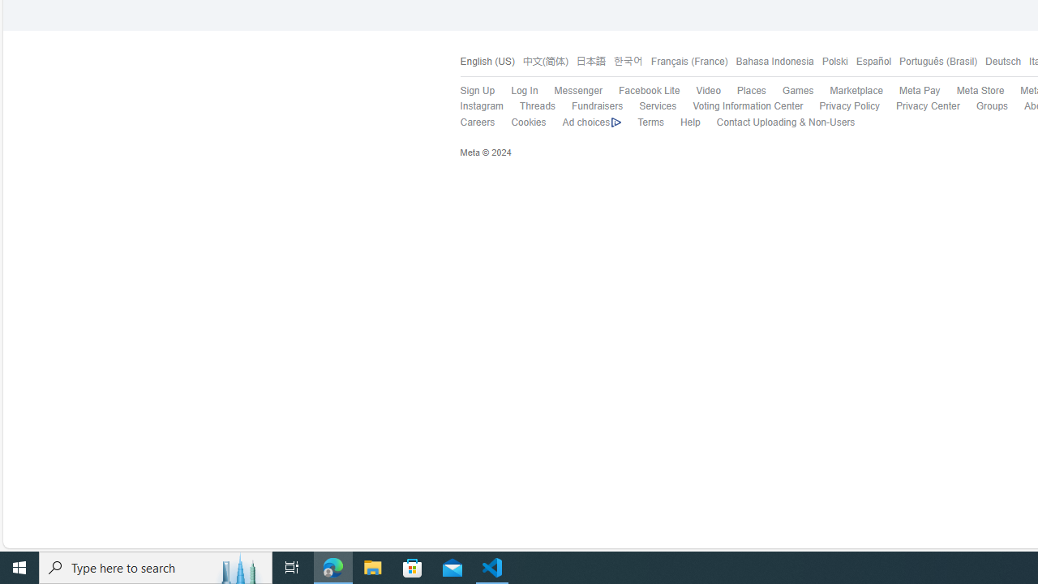 Image resolution: width=1038 pixels, height=584 pixels. Describe the element at coordinates (589, 106) in the screenshot. I see `Fundraisers` at that location.